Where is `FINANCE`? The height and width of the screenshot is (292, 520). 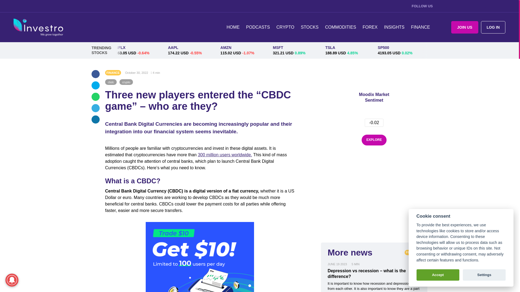 FINANCE is located at coordinates (113, 72).